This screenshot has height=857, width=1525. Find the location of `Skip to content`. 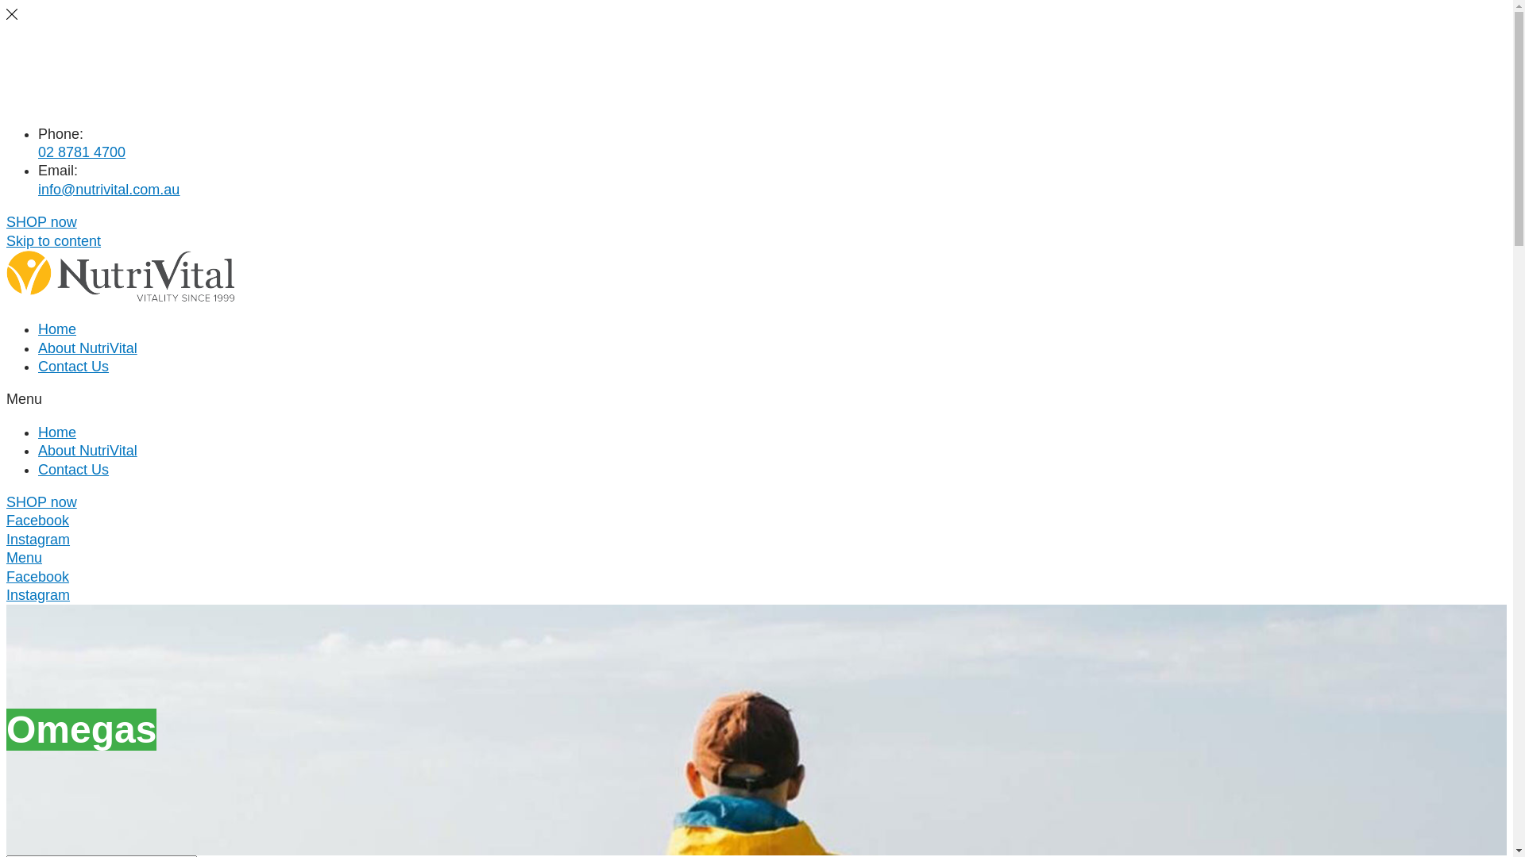

Skip to content is located at coordinates (54, 241).